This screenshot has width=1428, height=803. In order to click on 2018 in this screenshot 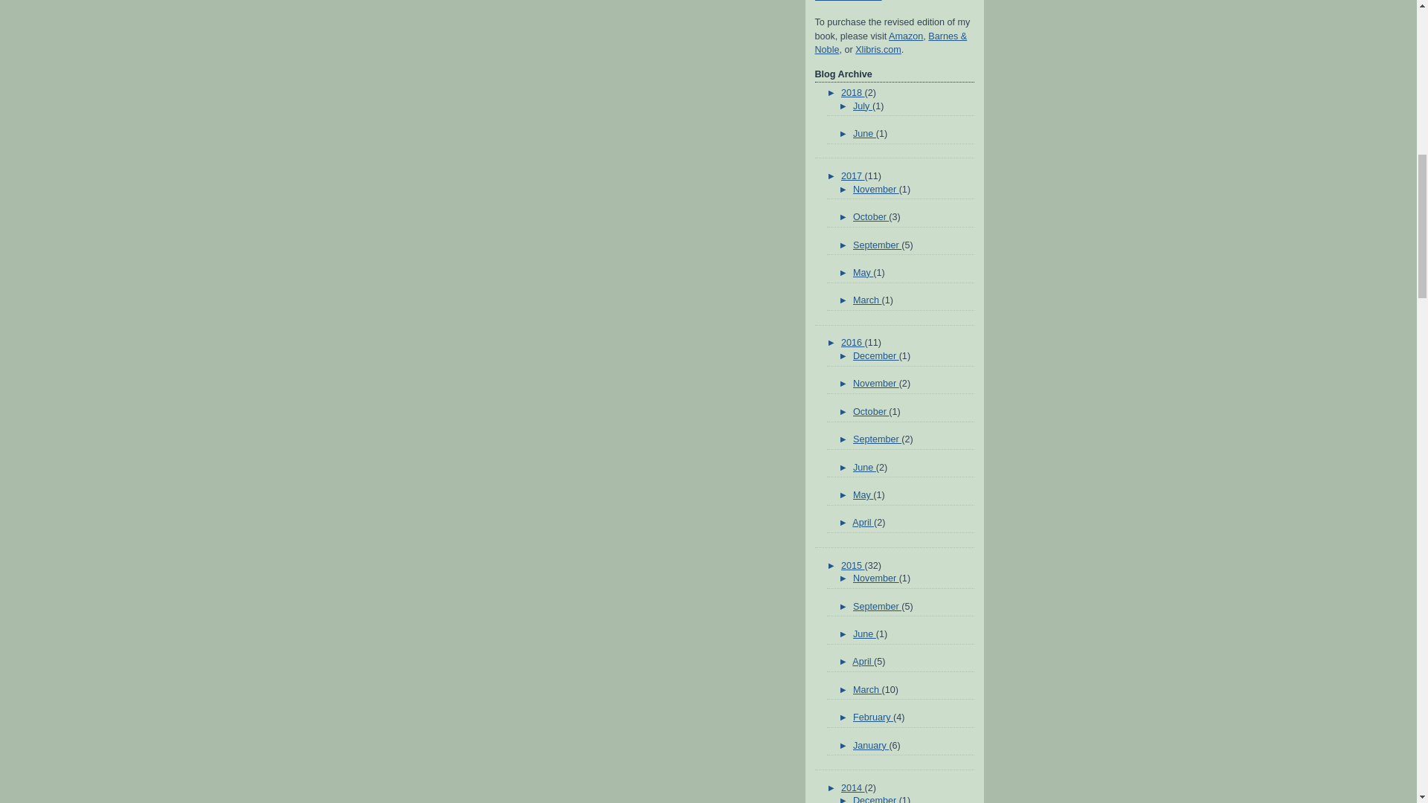, I will do `click(852, 92)`.